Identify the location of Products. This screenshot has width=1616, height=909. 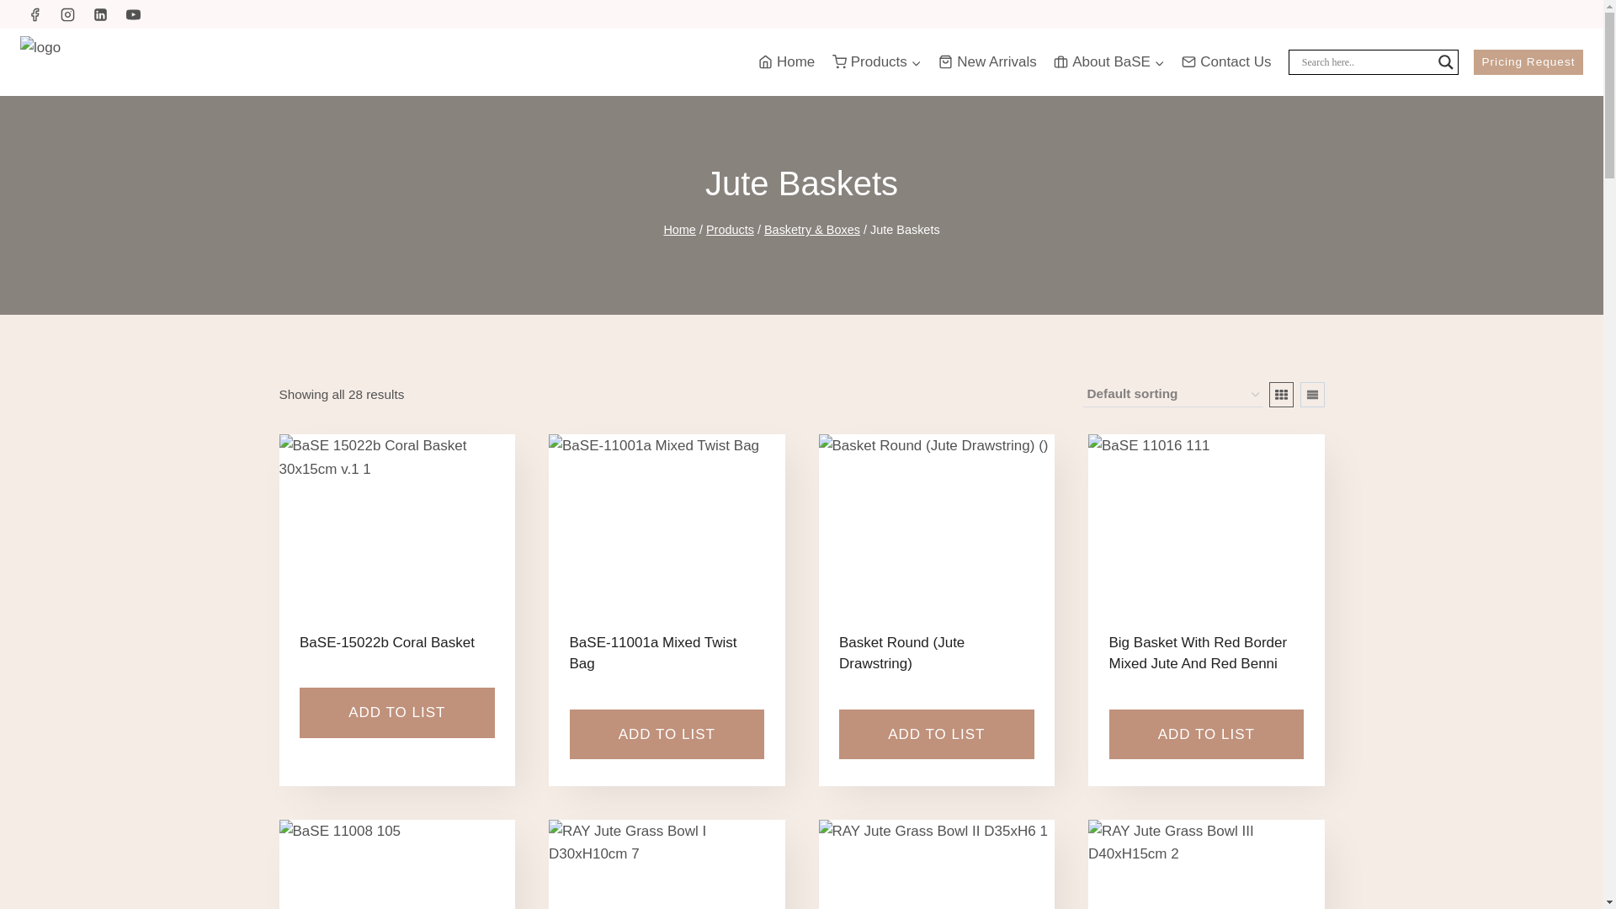
(876, 62).